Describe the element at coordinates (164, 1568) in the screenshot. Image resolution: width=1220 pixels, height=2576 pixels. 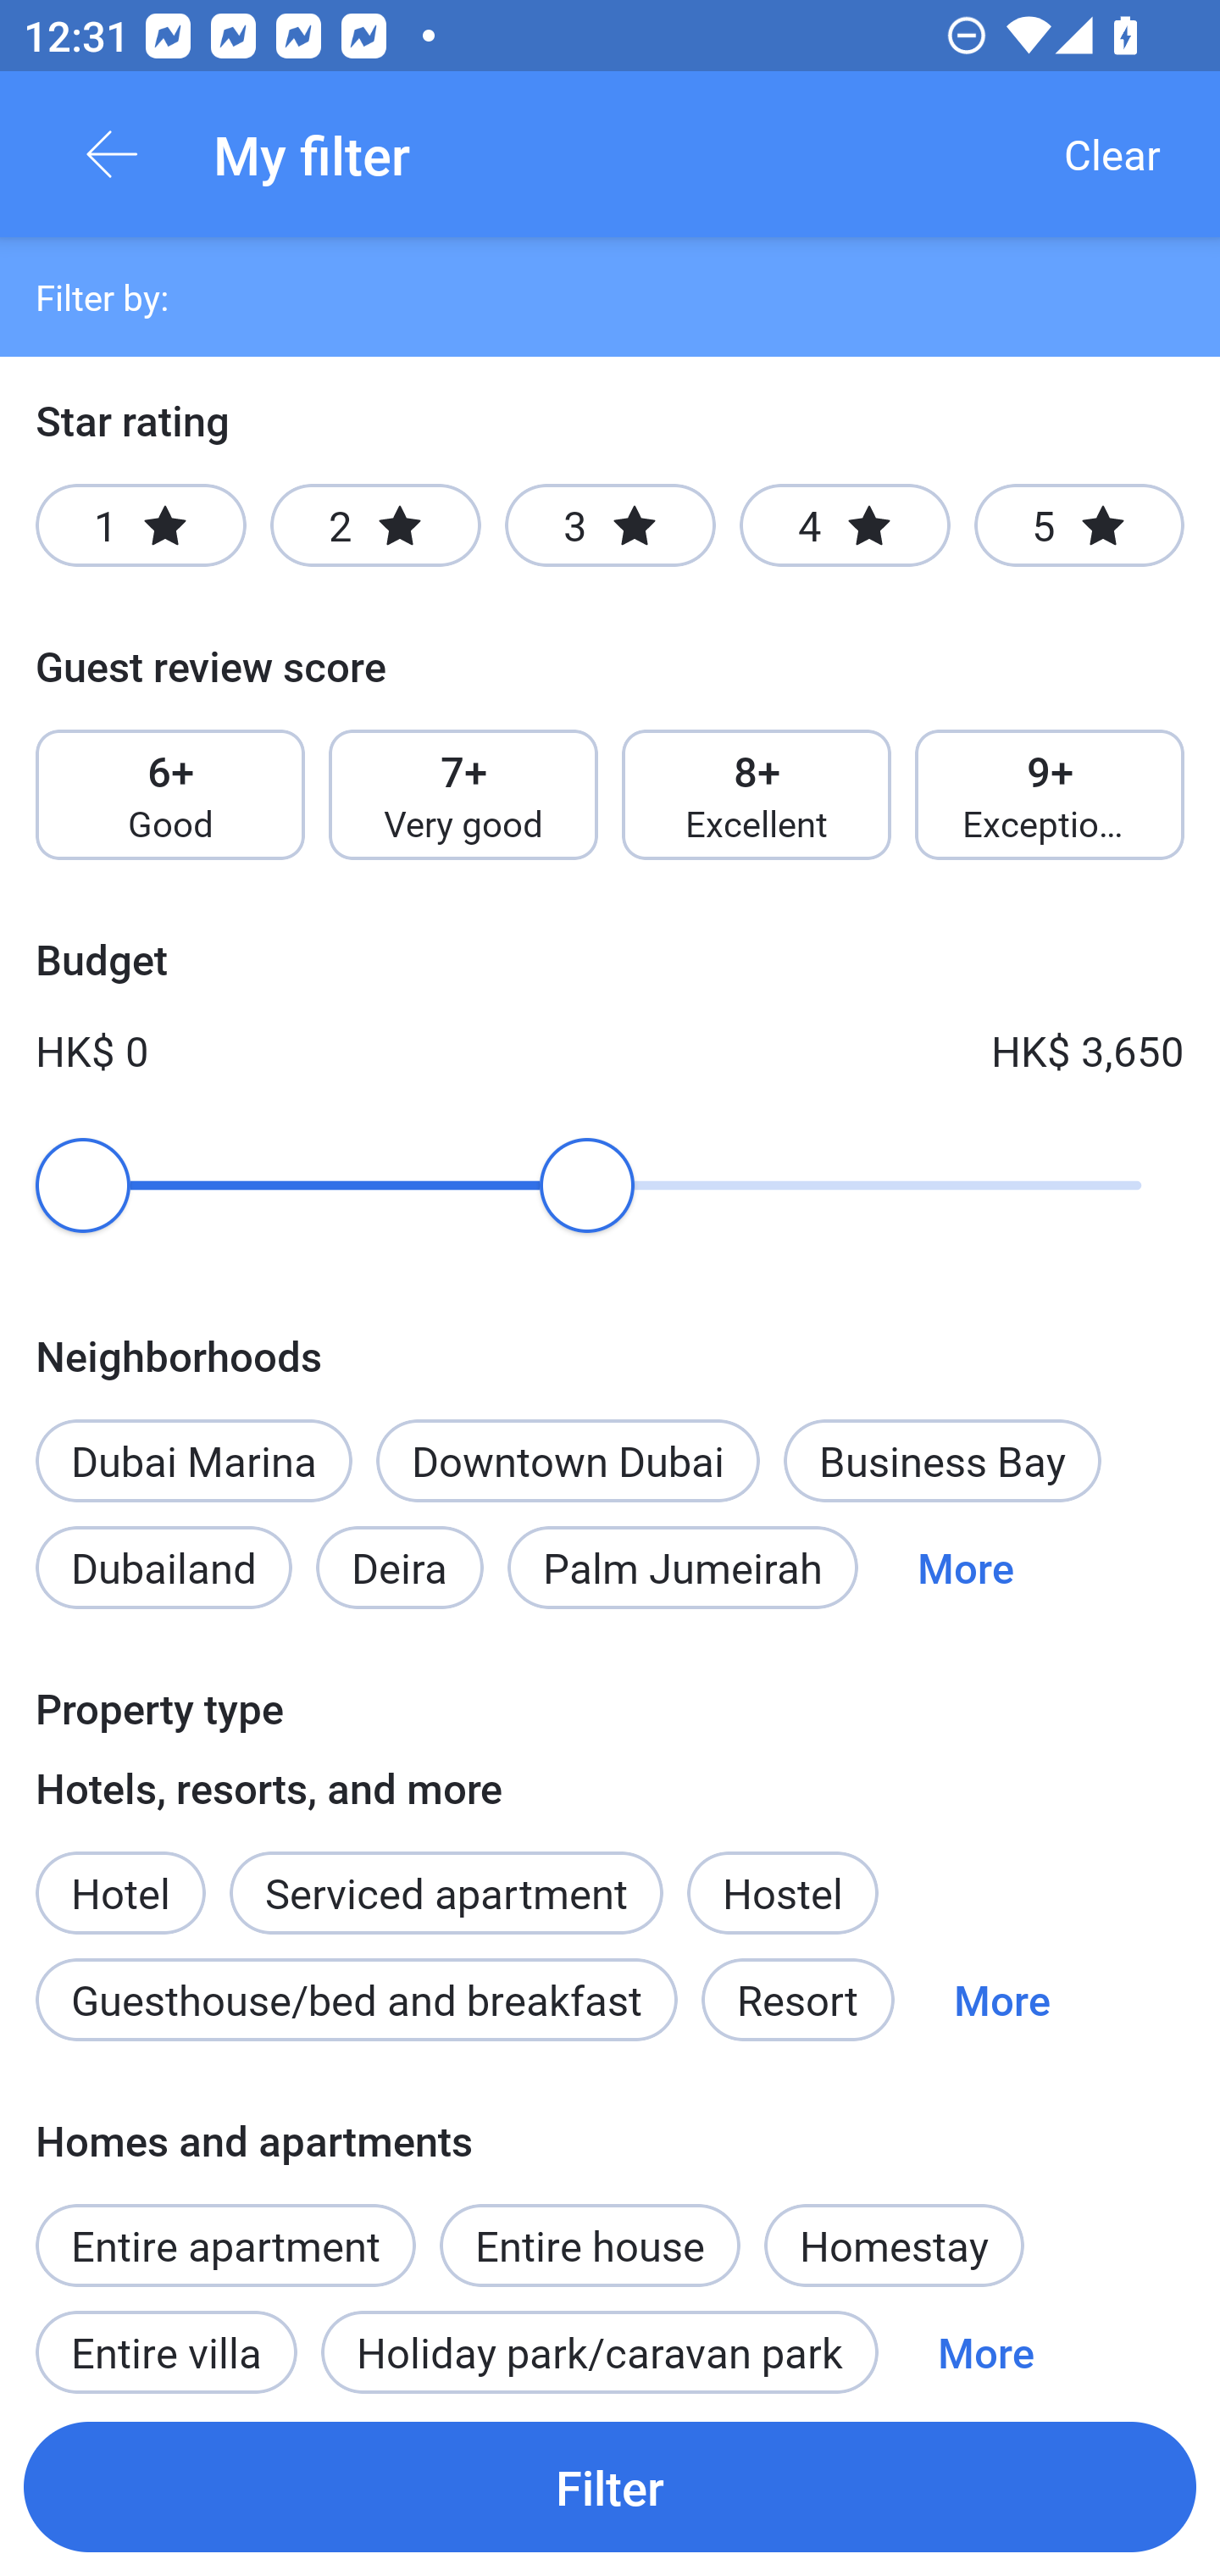
I see `Dubailand` at that location.